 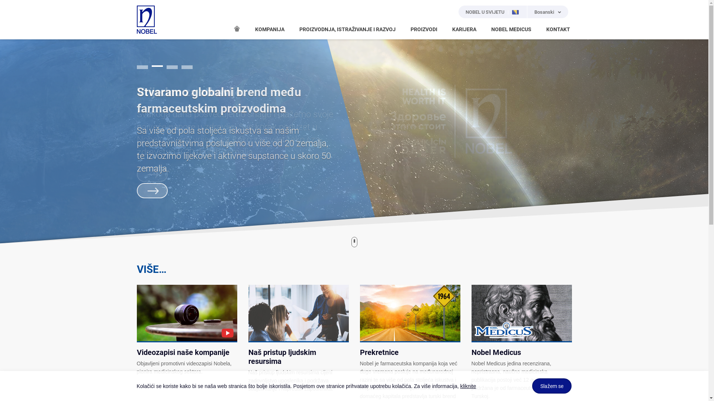 I want to click on KONTAKT, so click(x=558, y=30).